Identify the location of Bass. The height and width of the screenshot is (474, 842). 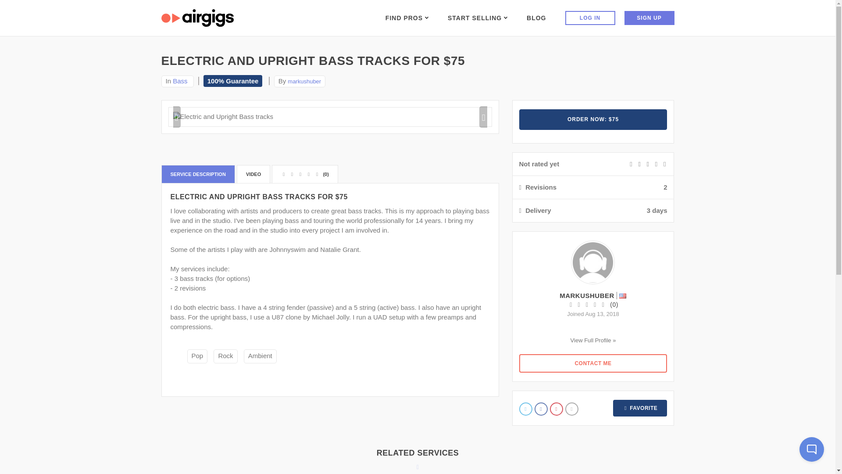
(180, 81).